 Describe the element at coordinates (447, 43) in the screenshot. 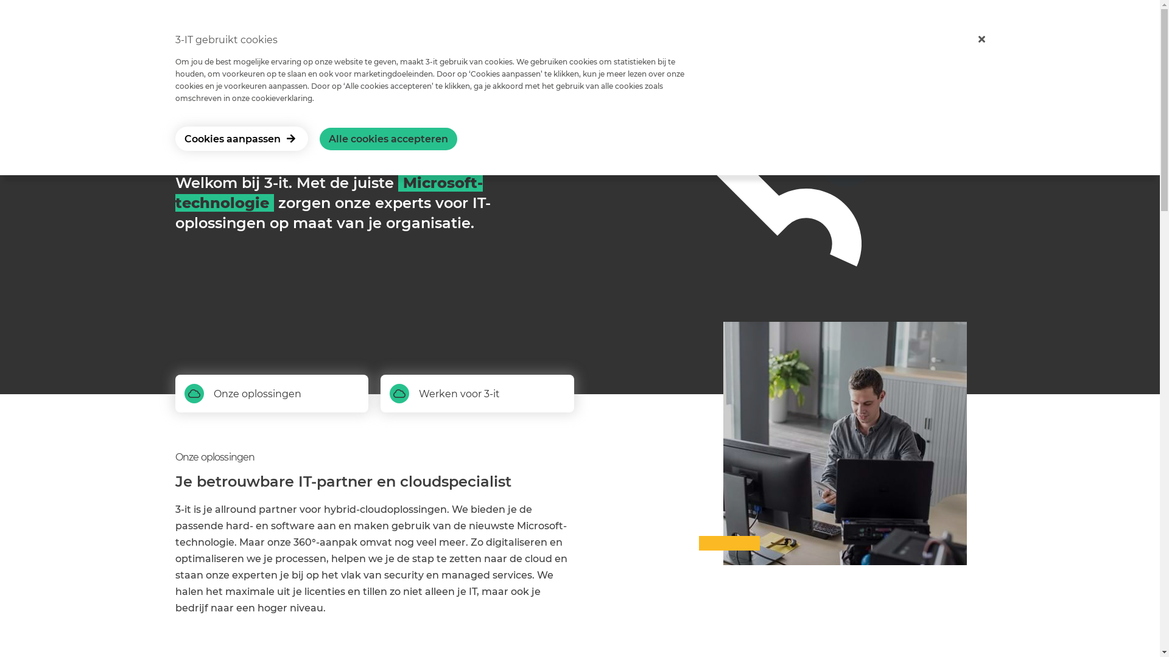

I see `Jobs` at that location.